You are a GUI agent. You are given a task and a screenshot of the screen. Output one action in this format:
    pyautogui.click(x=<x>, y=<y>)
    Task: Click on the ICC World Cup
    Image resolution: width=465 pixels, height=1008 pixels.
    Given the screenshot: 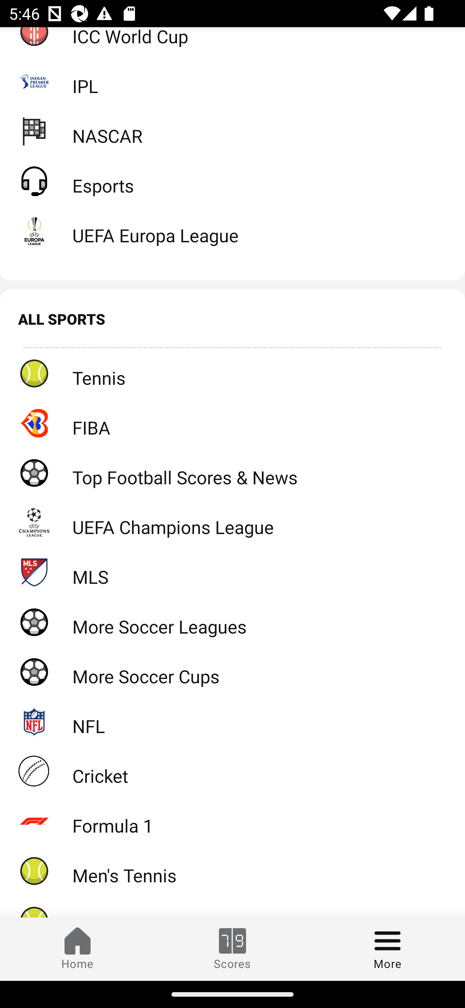 What is the action you would take?
    pyautogui.click(x=232, y=42)
    